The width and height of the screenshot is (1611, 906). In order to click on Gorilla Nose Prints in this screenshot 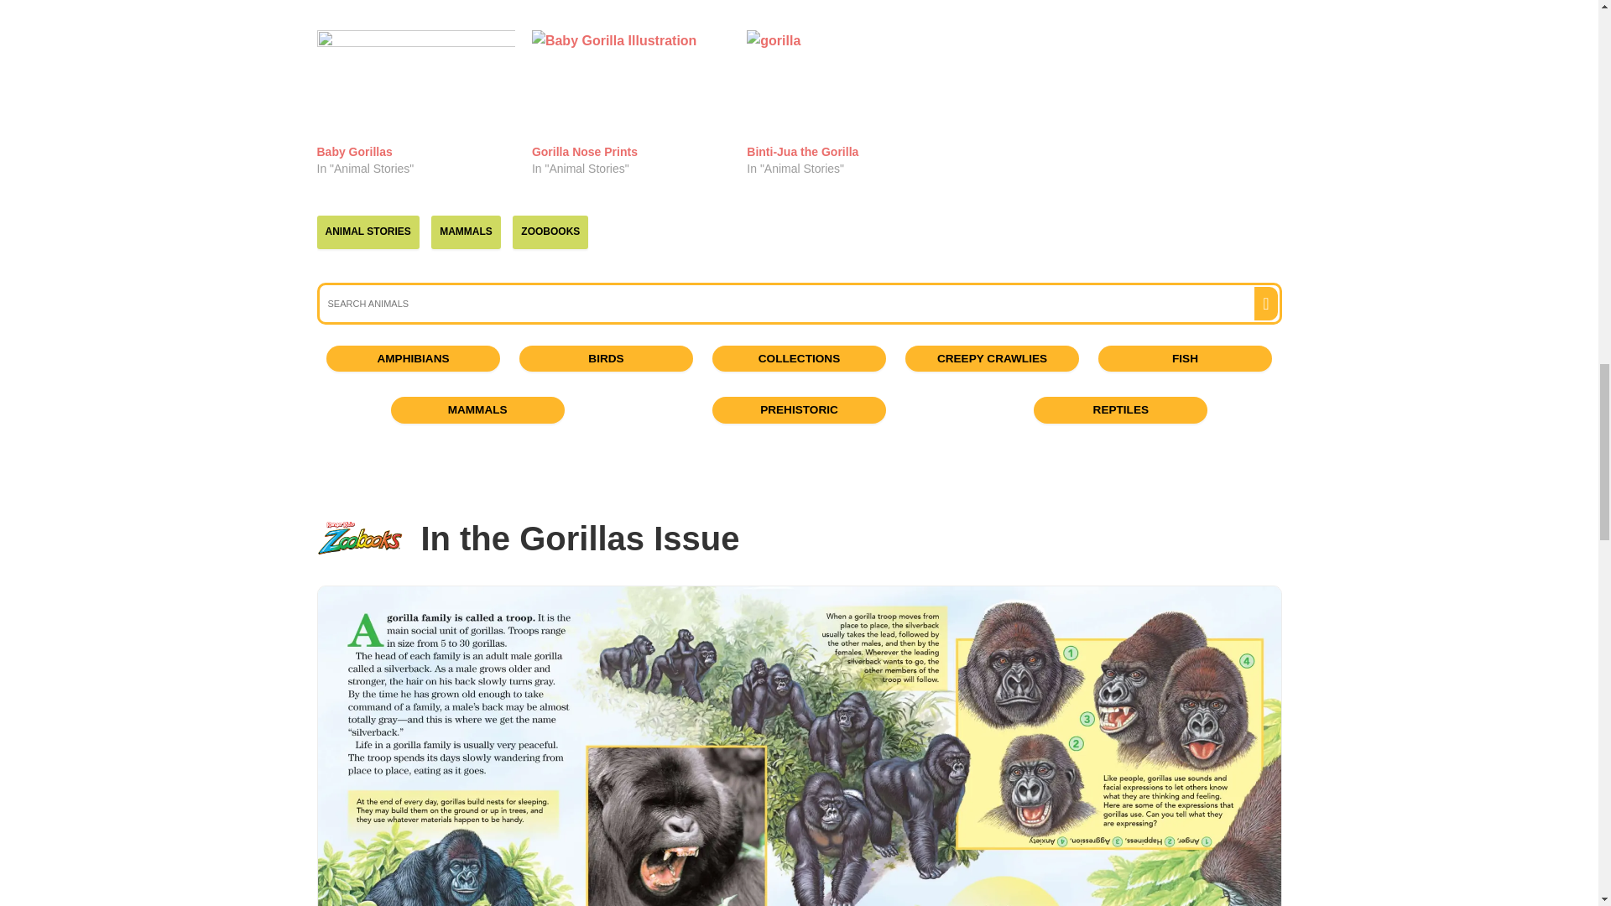, I will do `click(584, 151)`.